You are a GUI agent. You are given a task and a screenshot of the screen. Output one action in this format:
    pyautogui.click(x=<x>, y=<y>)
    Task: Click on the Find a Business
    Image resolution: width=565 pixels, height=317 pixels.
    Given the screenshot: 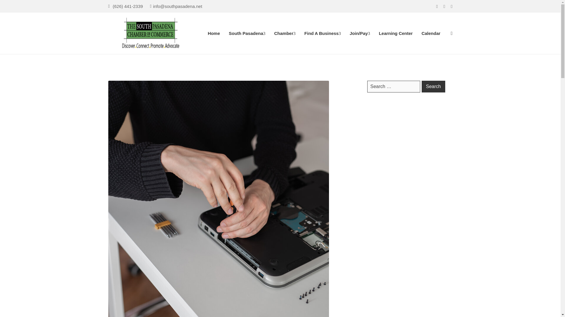 What is the action you would take?
    pyautogui.click(x=323, y=33)
    